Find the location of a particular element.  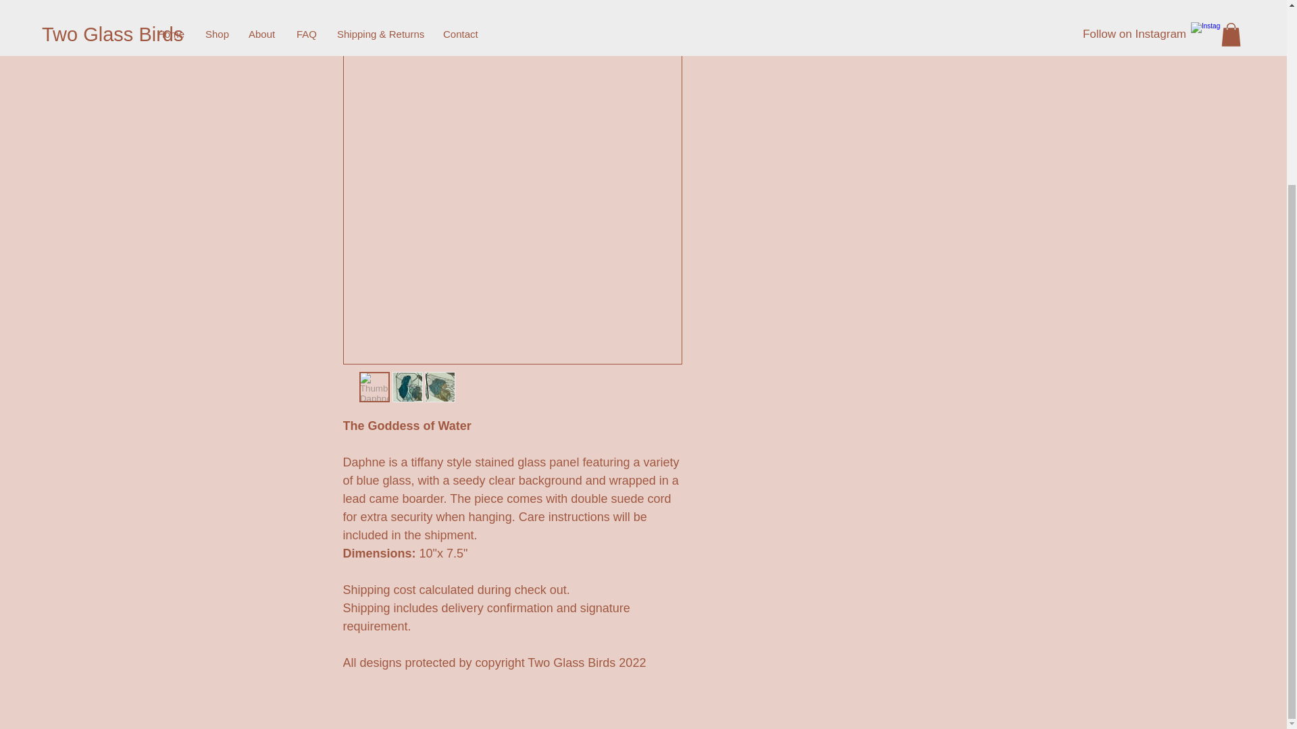

Out of Stock is located at coordinates (807, 5).